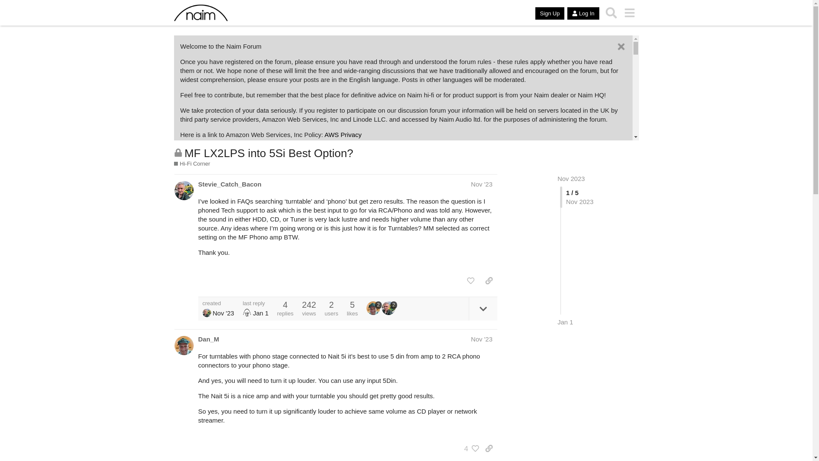  What do you see at coordinates (223, 312) in the screenshot?
I see `Nov 1, 2023 2:59 am` at bounding box center [223, 312].